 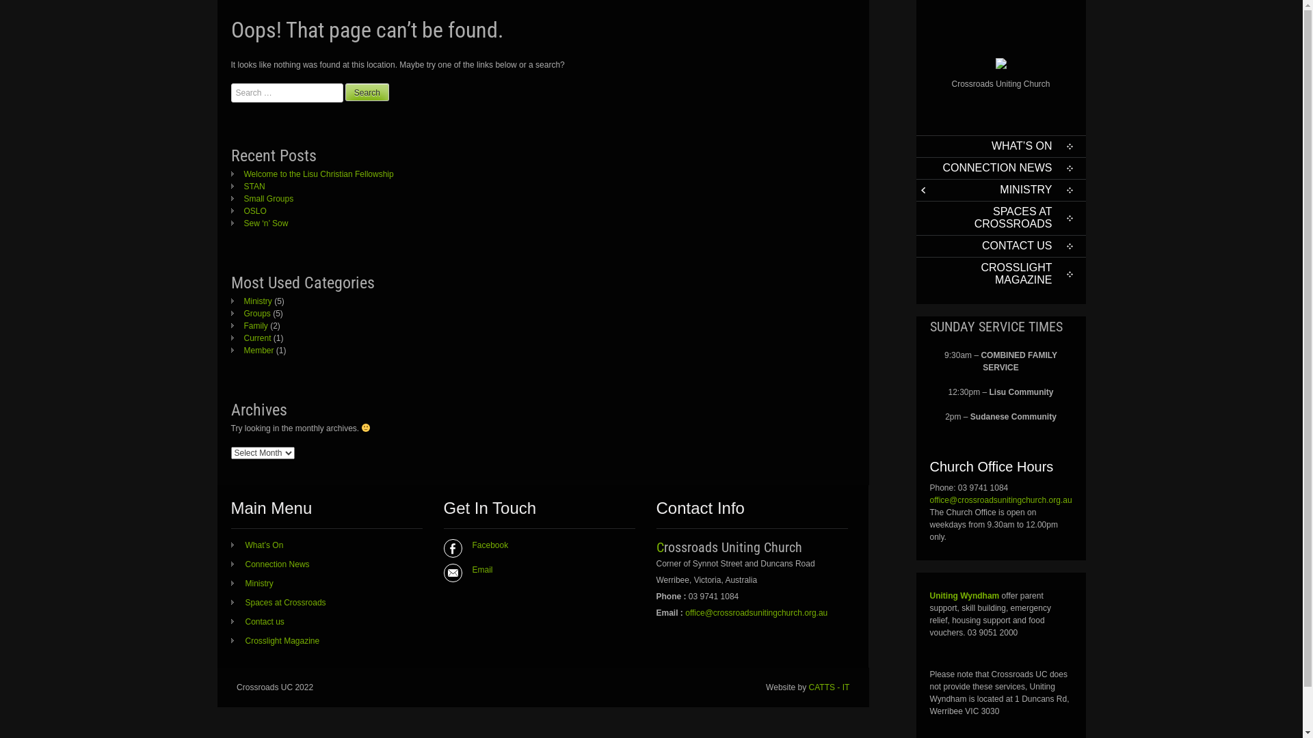 What do you see at coordinates (279, 603) in the screenshot?
I see `Spaces at Crossroads` at bounding box center [279, 603].